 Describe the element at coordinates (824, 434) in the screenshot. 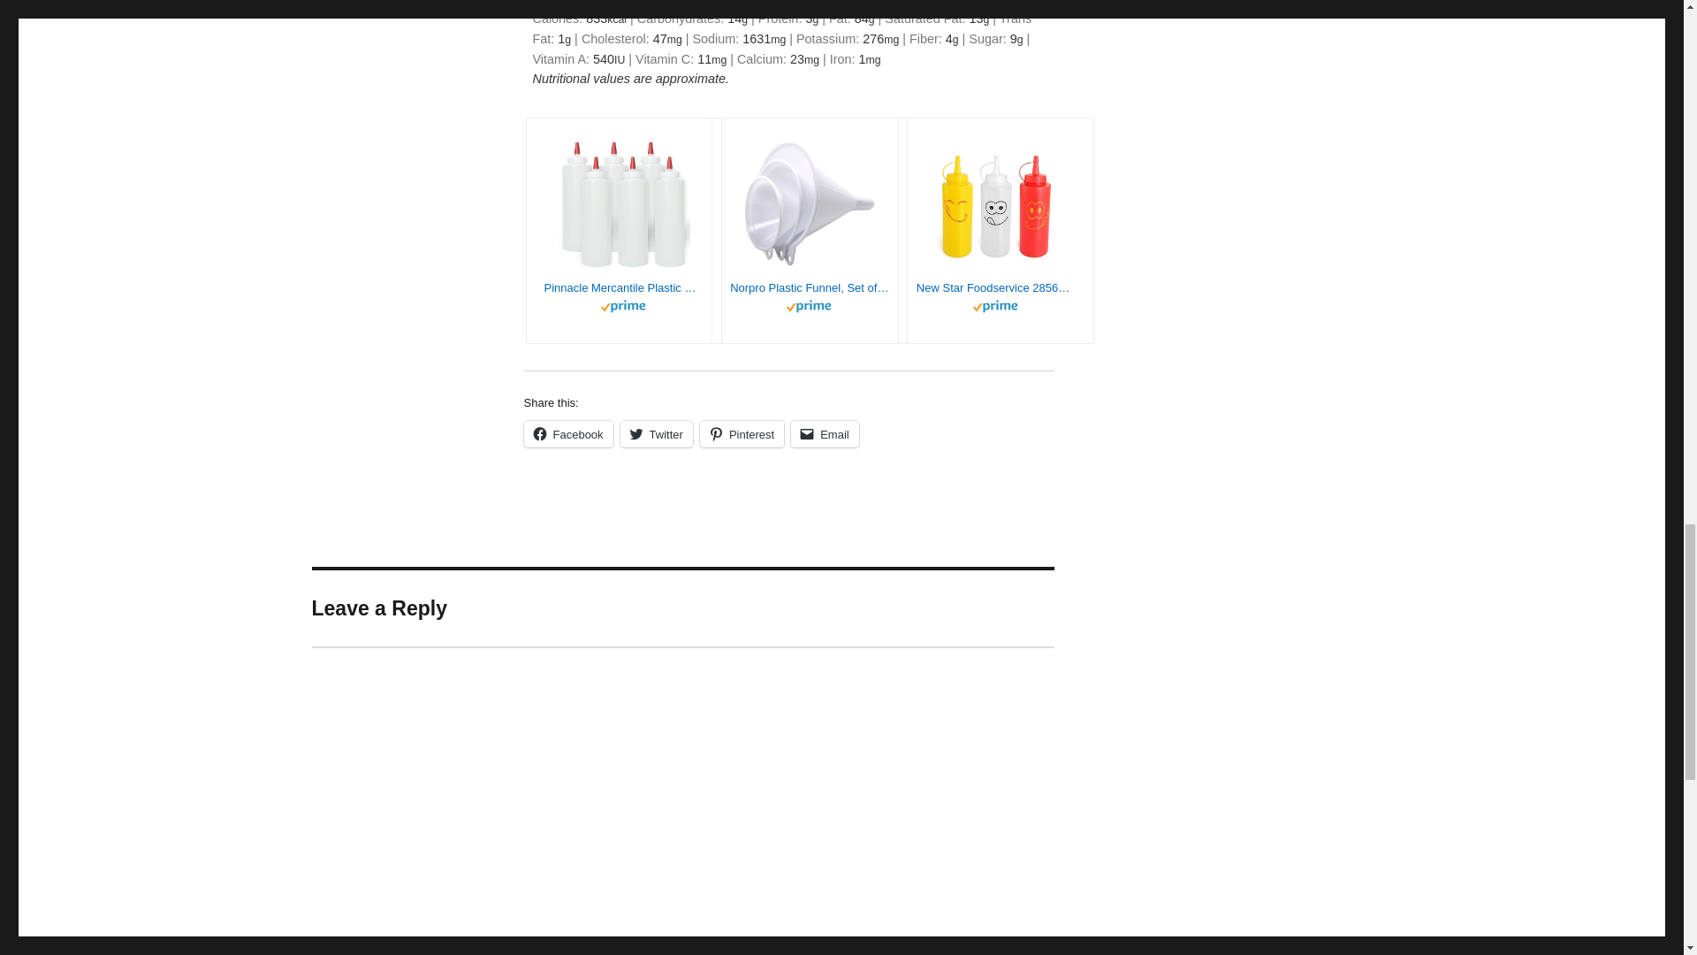

I see `Click to email a link to a friend` at that location.